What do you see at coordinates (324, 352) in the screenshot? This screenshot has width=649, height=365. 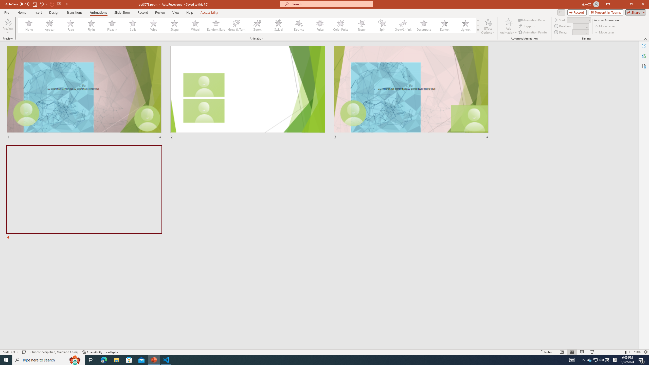 I see `Class: MsoCommandBar` at bounding box center [324, 352].